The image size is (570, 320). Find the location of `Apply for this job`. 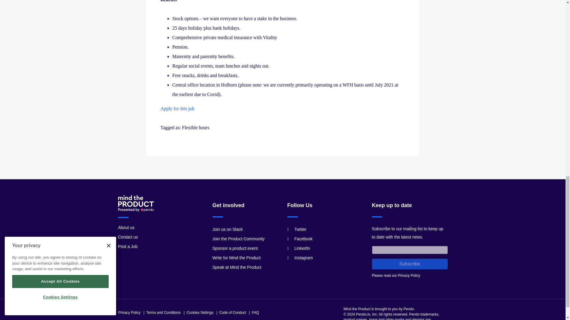

Apply for this job is located at coordinates (177, 108).